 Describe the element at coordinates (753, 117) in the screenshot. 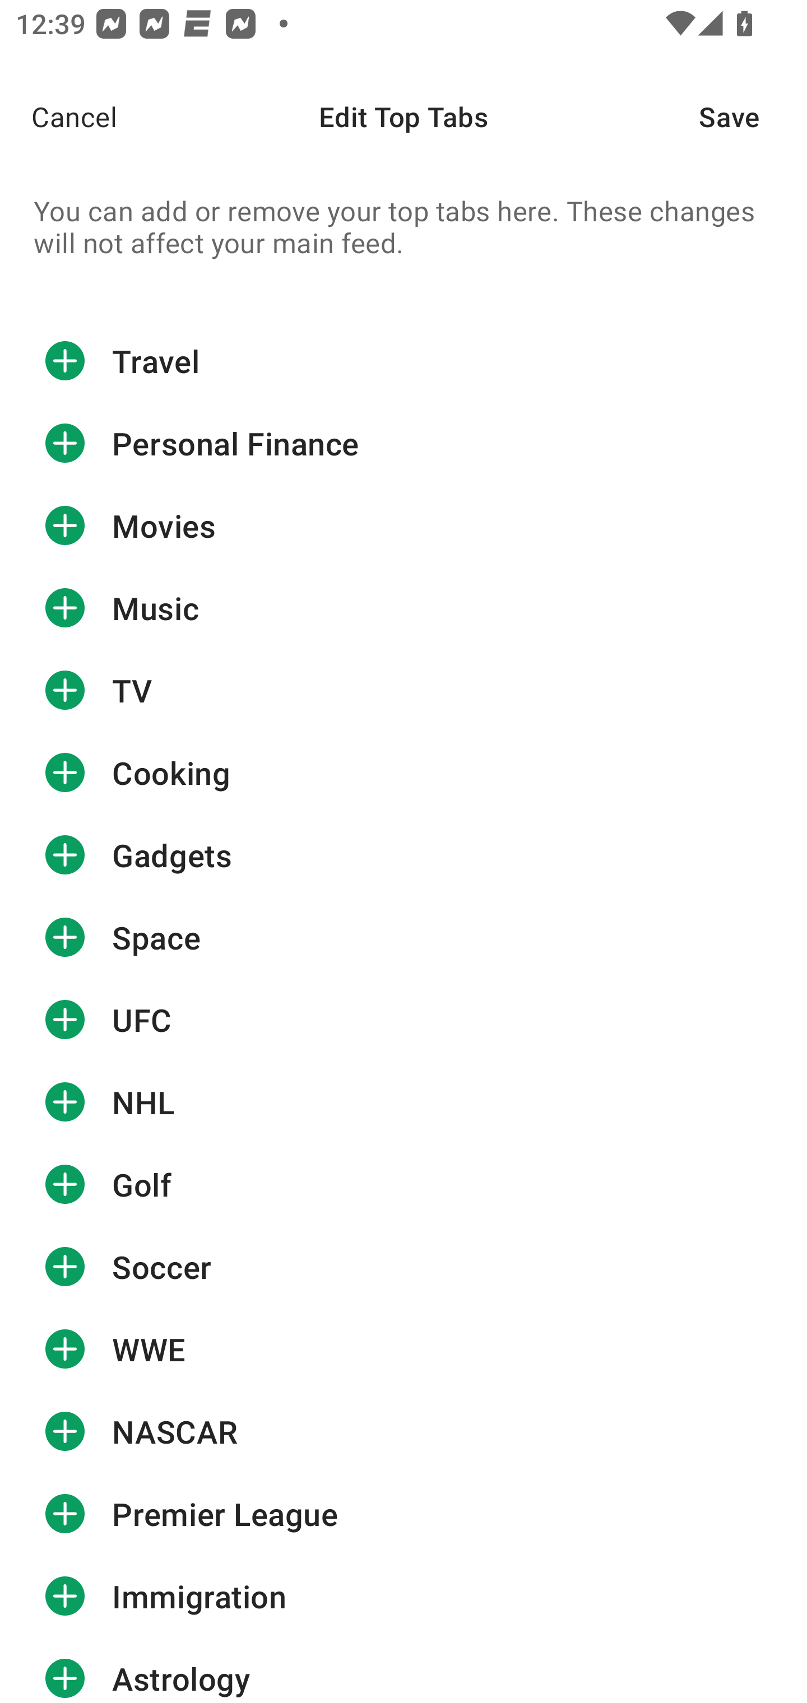

I see `Save` at that location.